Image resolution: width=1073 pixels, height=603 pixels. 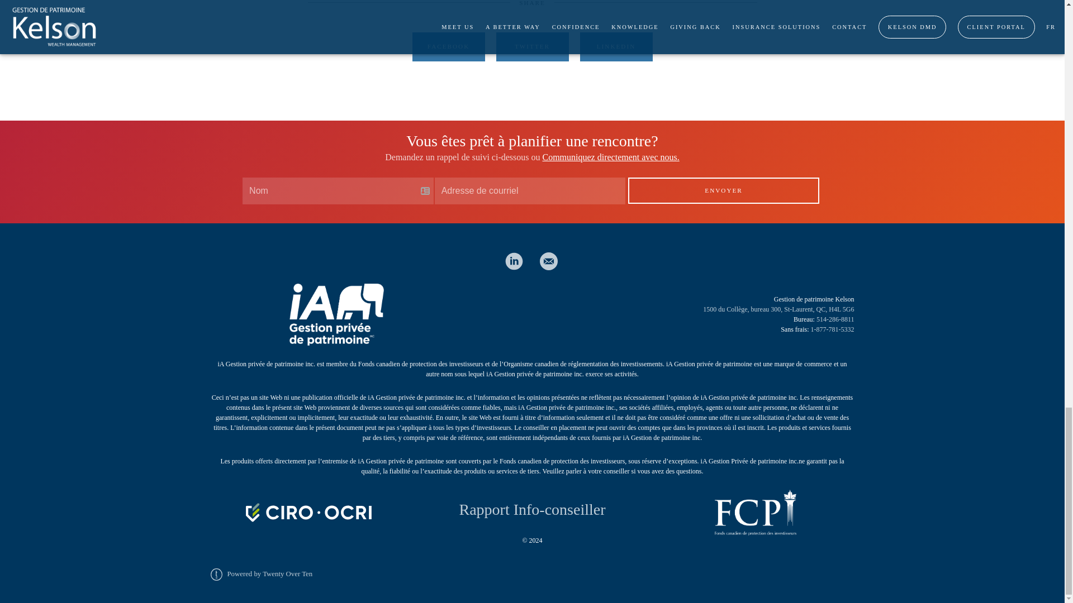 What do you see at coordinates (616, 47) in the screenshot?
I see `LINKEDIN` at bounding box center [616, 47].